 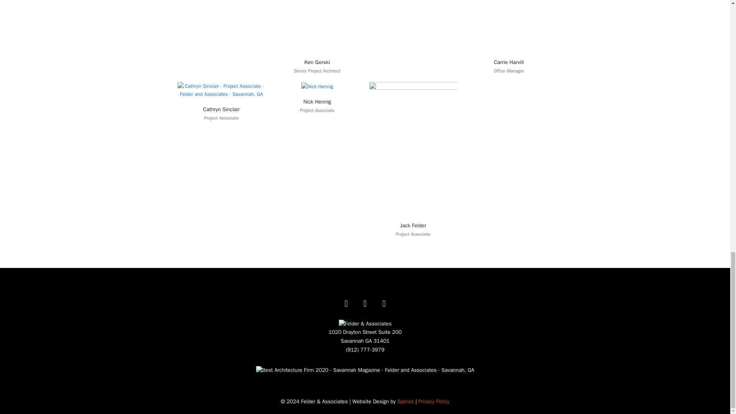 I want to click on Ken Gorski, so click(x=317, y=62).